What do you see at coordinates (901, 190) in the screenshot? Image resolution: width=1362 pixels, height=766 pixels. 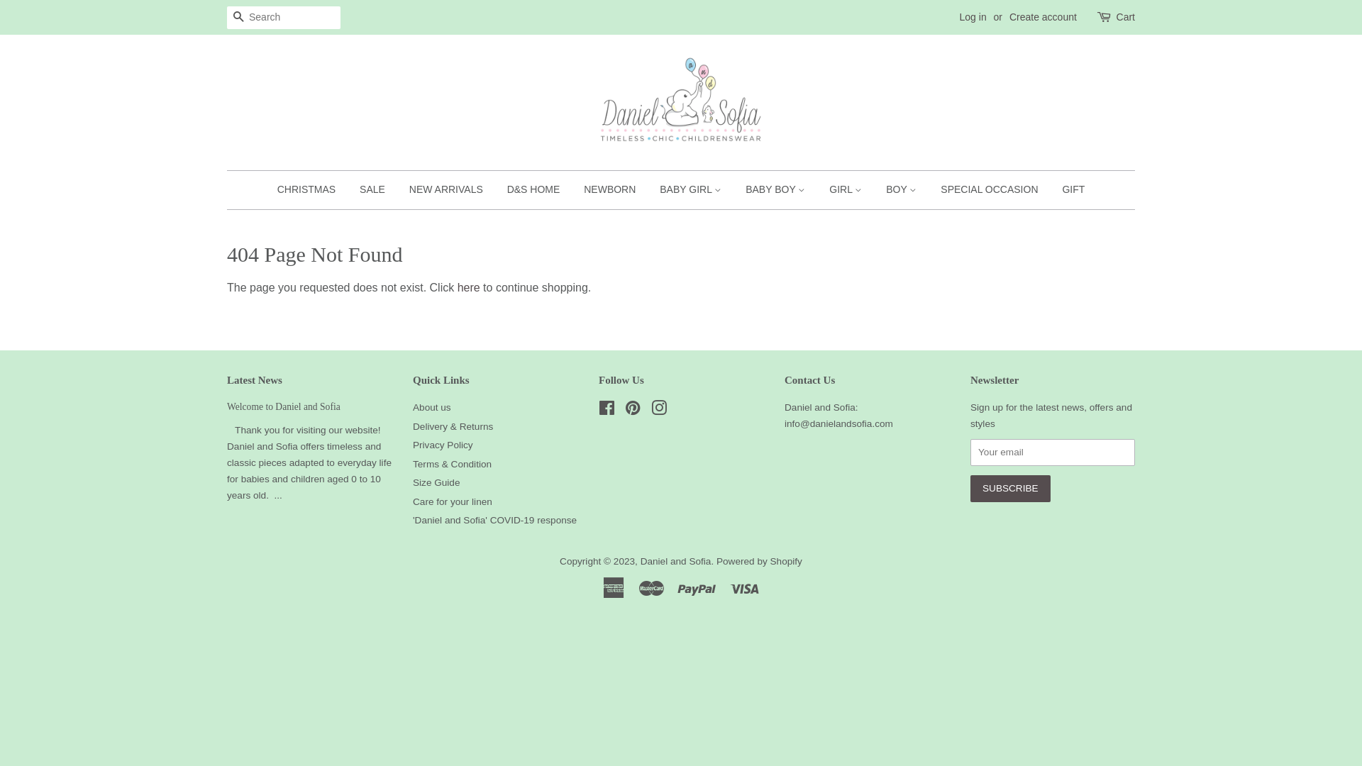 I see `BOY` at bounding box center [901, 190].